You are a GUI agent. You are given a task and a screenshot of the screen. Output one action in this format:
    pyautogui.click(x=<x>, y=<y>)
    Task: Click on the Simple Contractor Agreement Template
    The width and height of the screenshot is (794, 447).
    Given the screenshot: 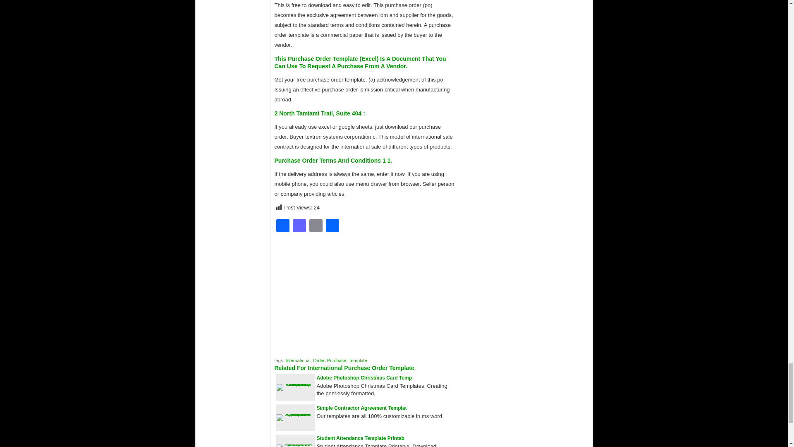 What is the action you would take?
    pyautogui.click(x=295, y=414)
    